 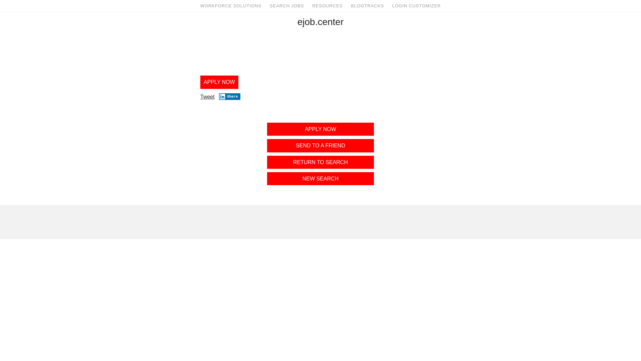 What do you see at coordinates (327, 6) in the screenshot?
I see `RESOURCES` at bounding box center [327, 6].